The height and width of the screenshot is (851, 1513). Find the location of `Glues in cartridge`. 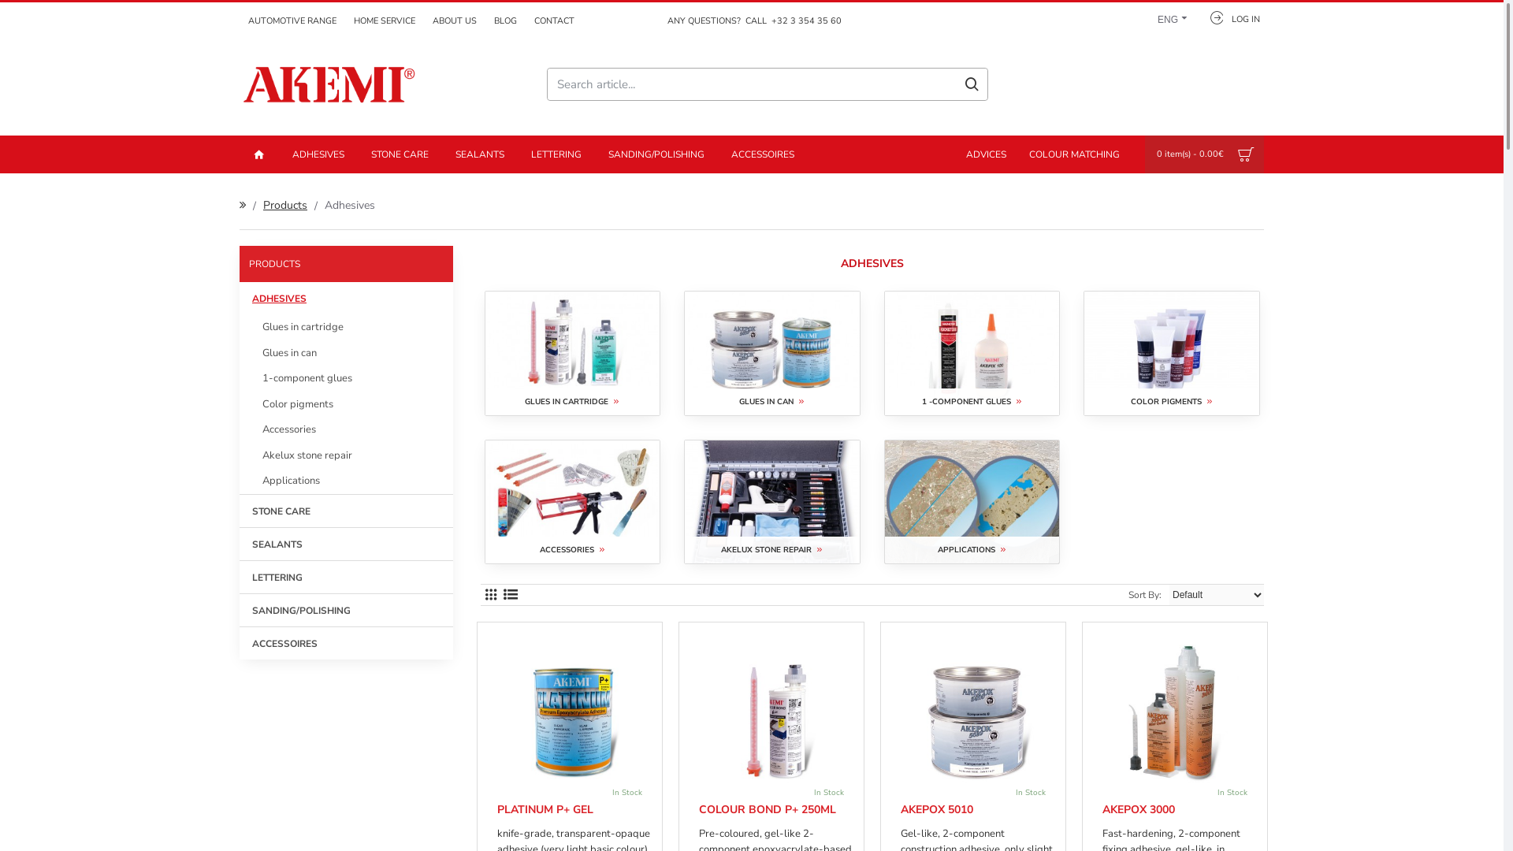

Glues in cartridge is located at coordinates (347, 328).